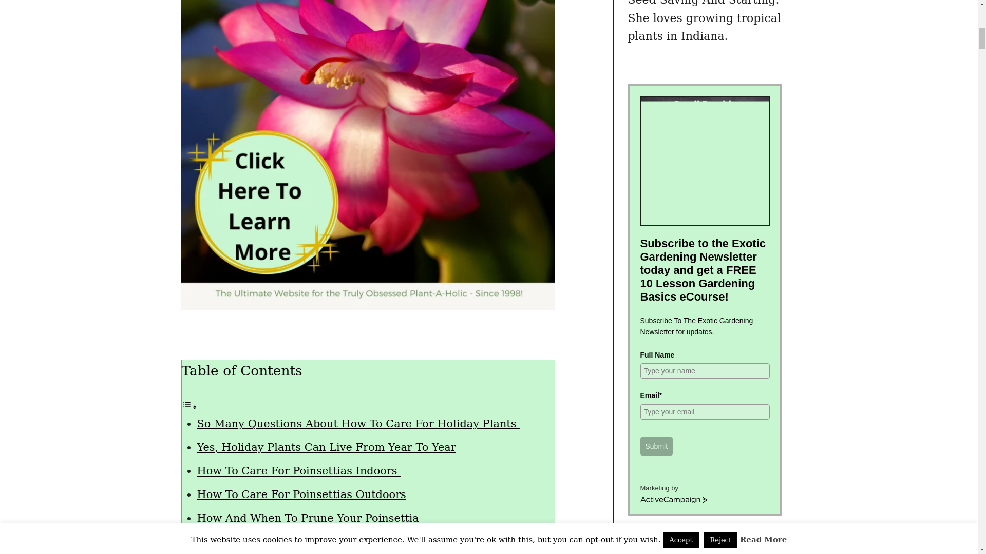  I want to click on How And When To Prune Your Poinsettia, so click(308, 518).